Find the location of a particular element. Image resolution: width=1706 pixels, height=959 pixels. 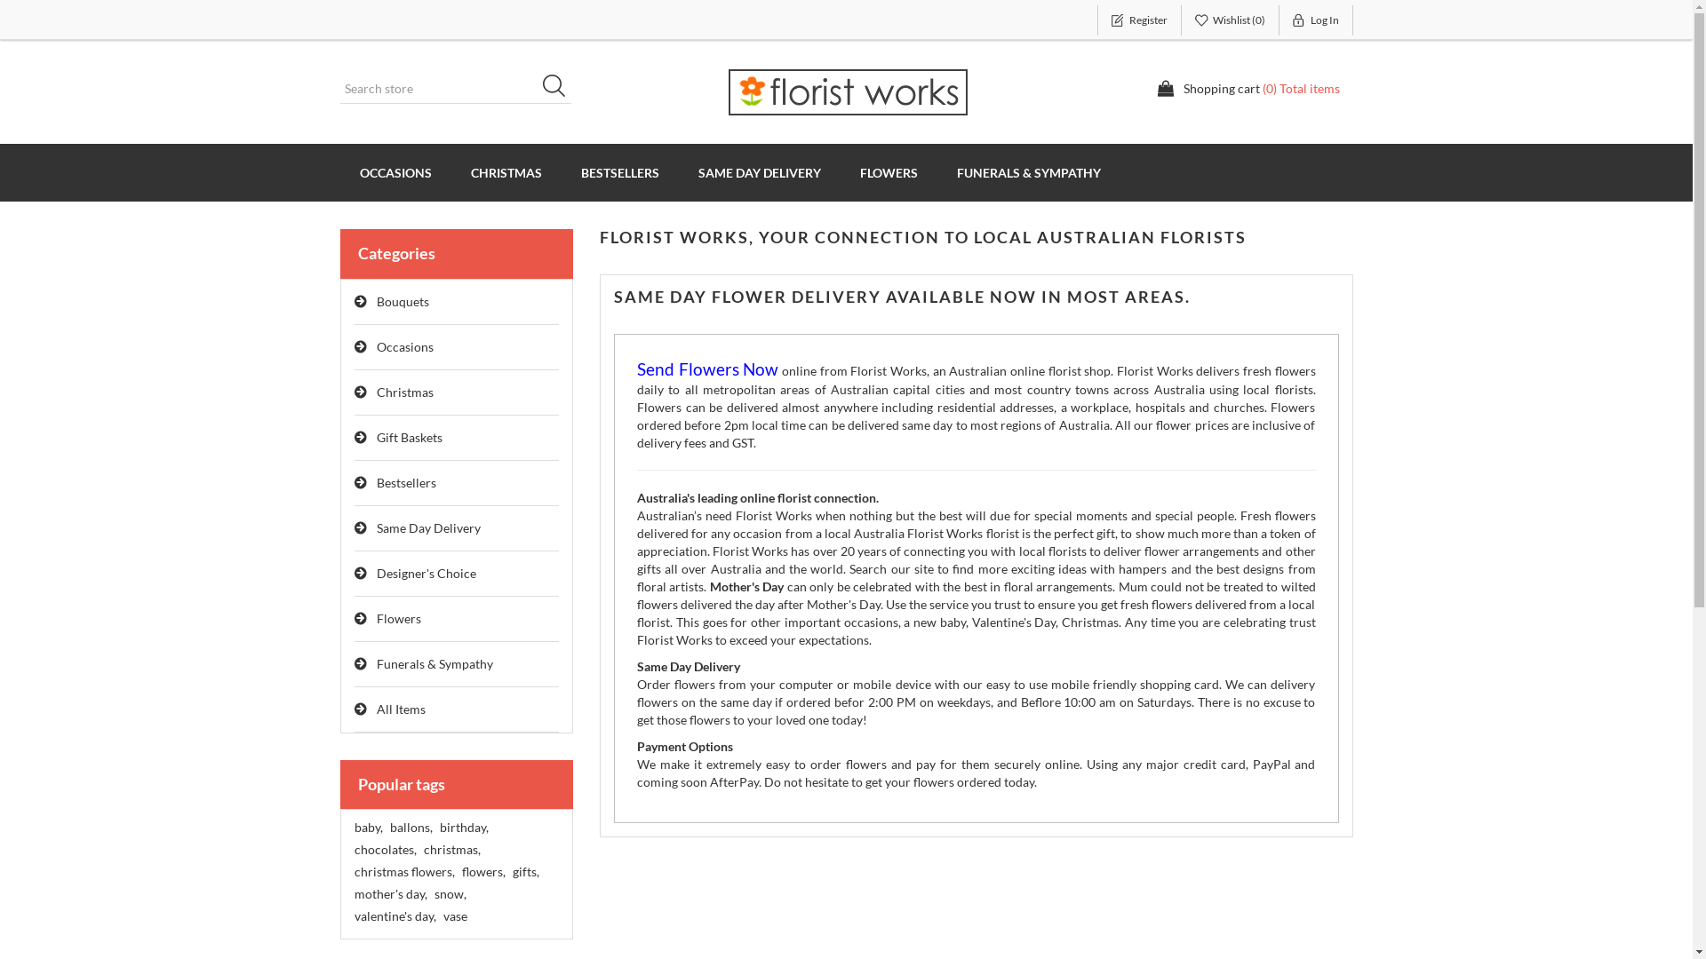

baby, is located at coordinates (368, 828).